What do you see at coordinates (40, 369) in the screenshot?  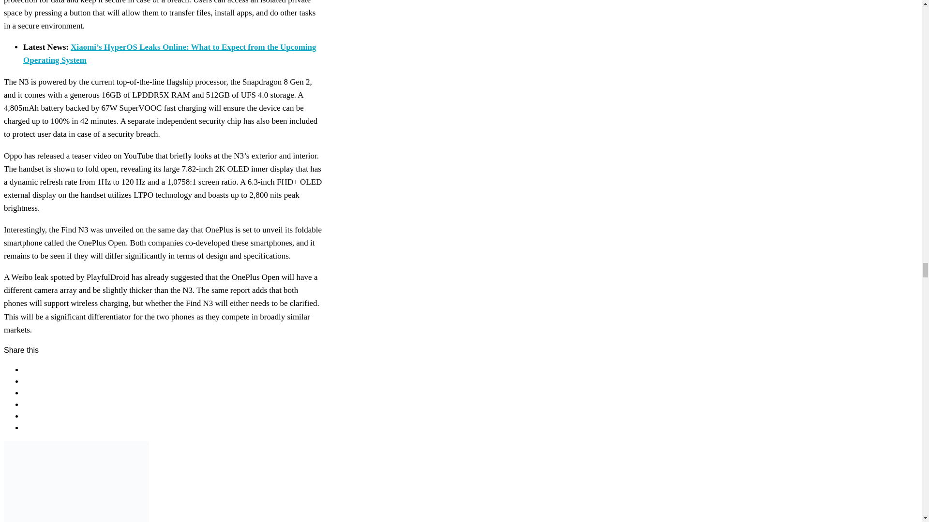 I see `Facebook` at bounding box center [40, 369].